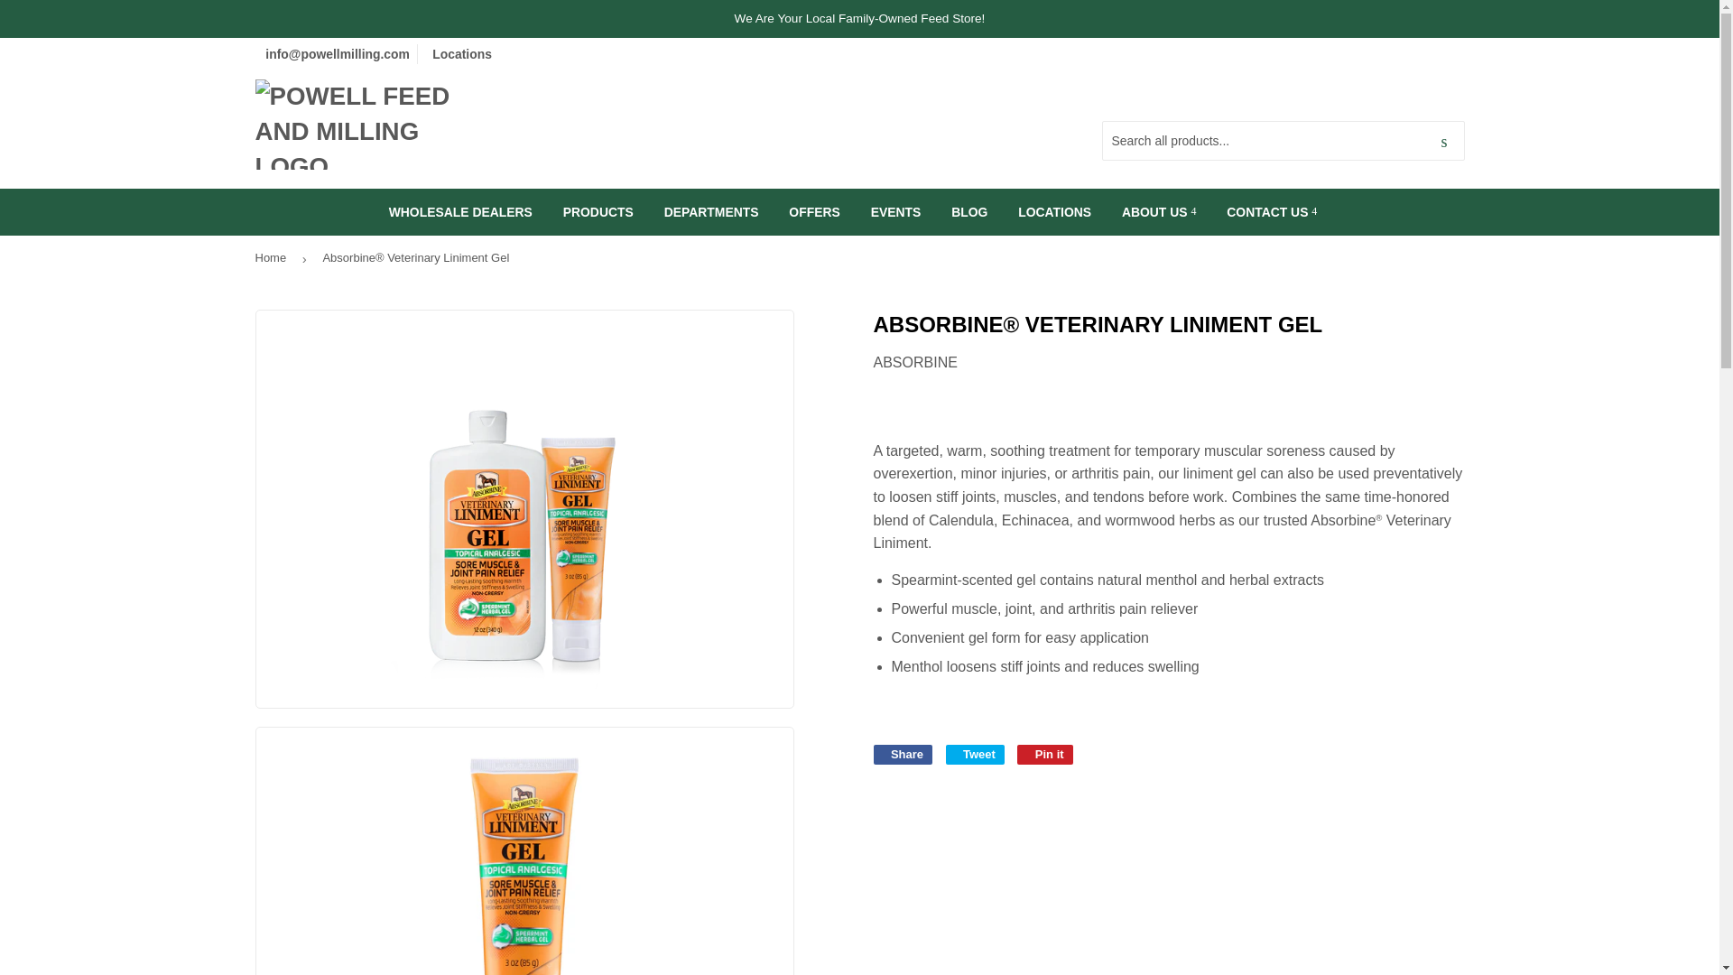 The image size is (1733, 975). What do you see at coordinates (903, 755) in the screenshot?
I see `Share on Facebook` at bounding box center [903, 755].